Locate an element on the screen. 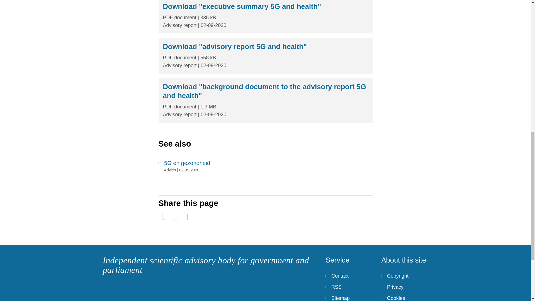  Copyright is located at coordinates (405, 276).